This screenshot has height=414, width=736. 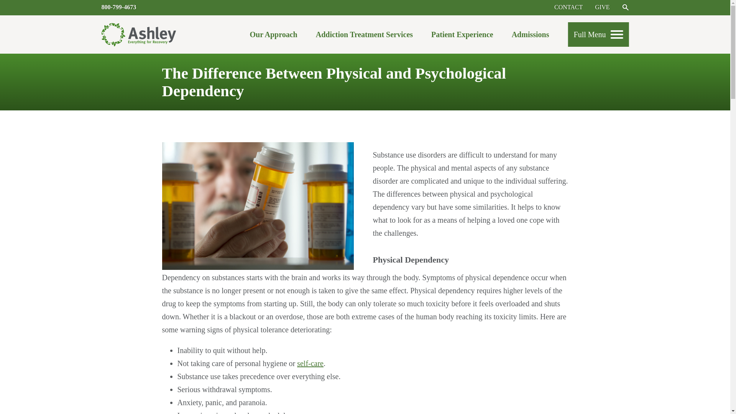 What do you see at coordinates (119, 7) in the screenshot?
I see `800-799-4673` at bounding box center [119, 7].